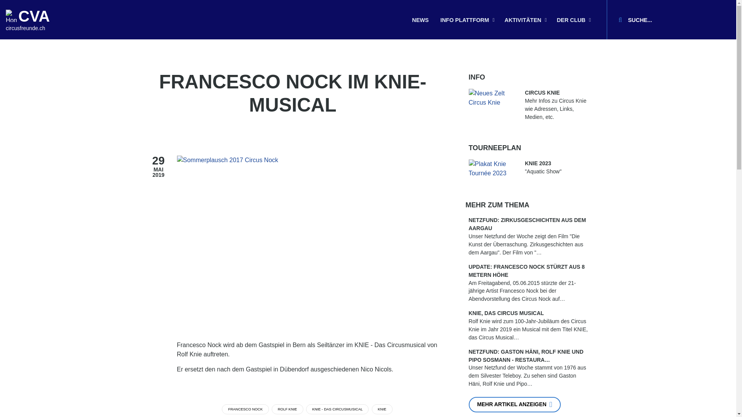 Image resolution: width=742 pixels, height=417 pixels. What do you see at coordinates (528, 314) in the screenshot?
I see `KNIE, DAS CIRCUS MUSICAL` at bounding box center [528, 314].